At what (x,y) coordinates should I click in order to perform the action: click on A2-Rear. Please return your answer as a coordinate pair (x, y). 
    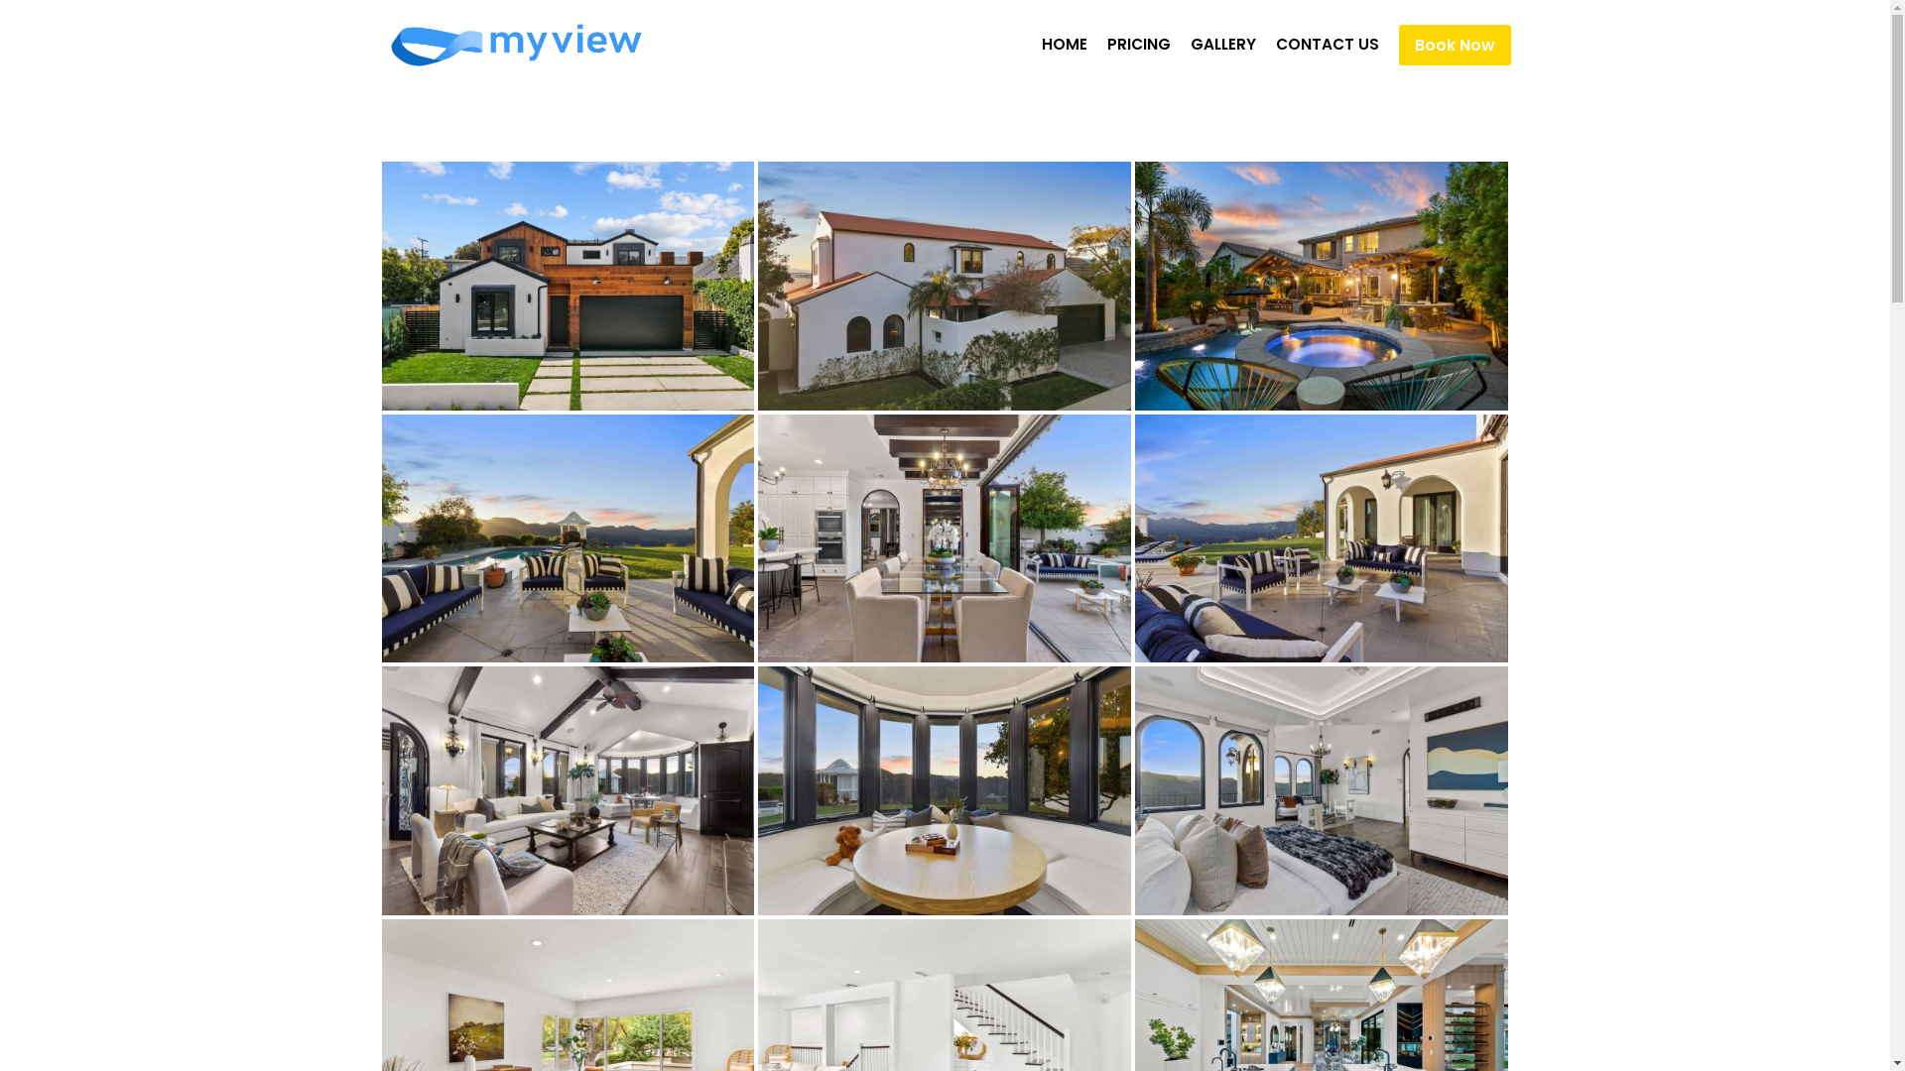
    Looking at the image, I should click on (1322, 286).